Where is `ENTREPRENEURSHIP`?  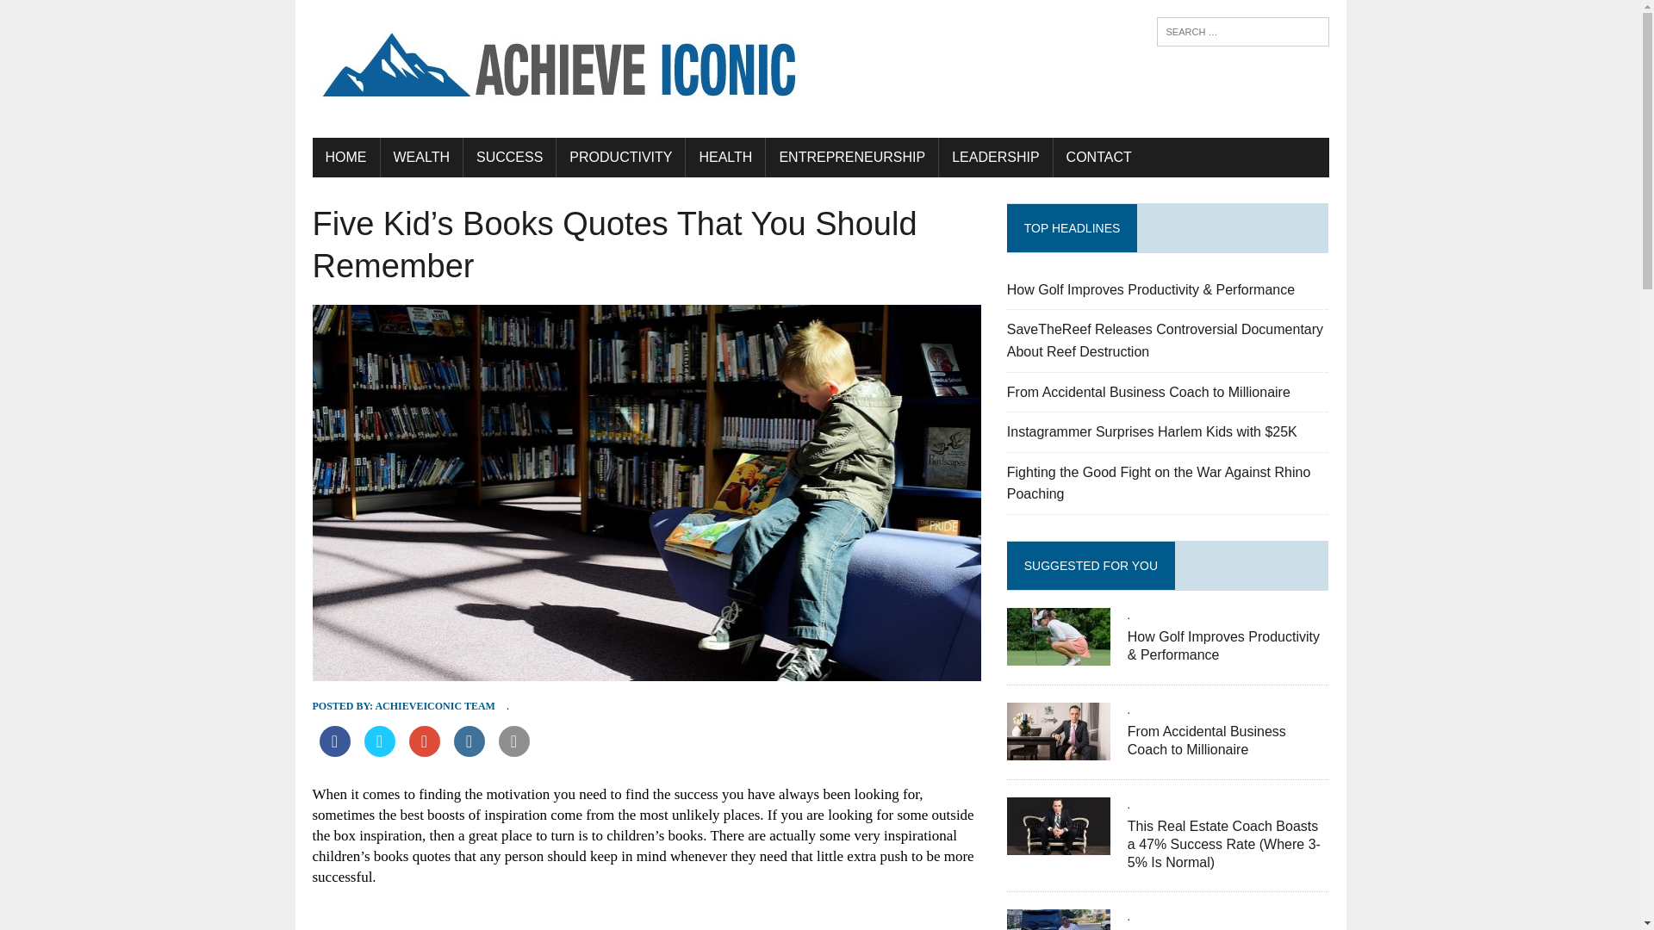
ENTREPRENEURSHIP is located at coordinates (851, 157).